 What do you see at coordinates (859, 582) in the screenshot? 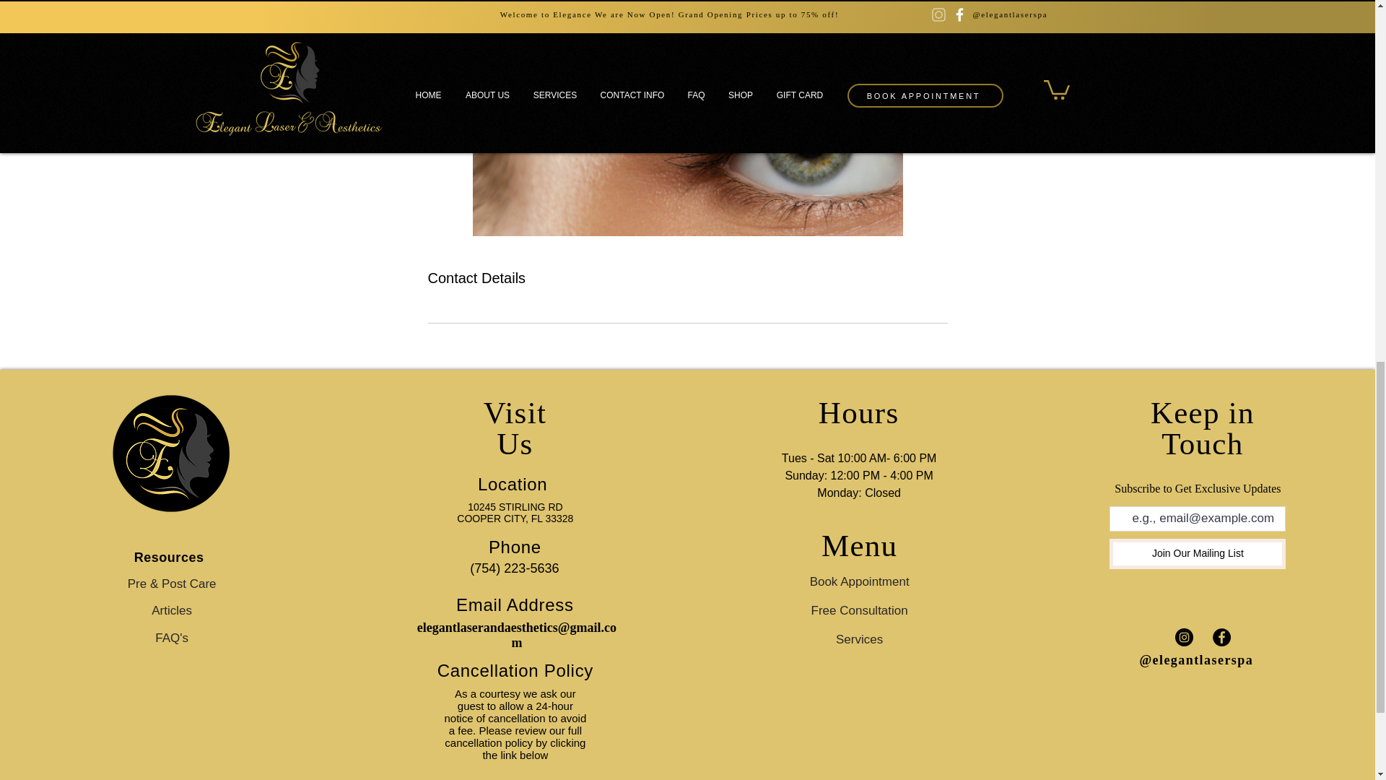
I see `Book Appointment` at bounding box center [859, 582].